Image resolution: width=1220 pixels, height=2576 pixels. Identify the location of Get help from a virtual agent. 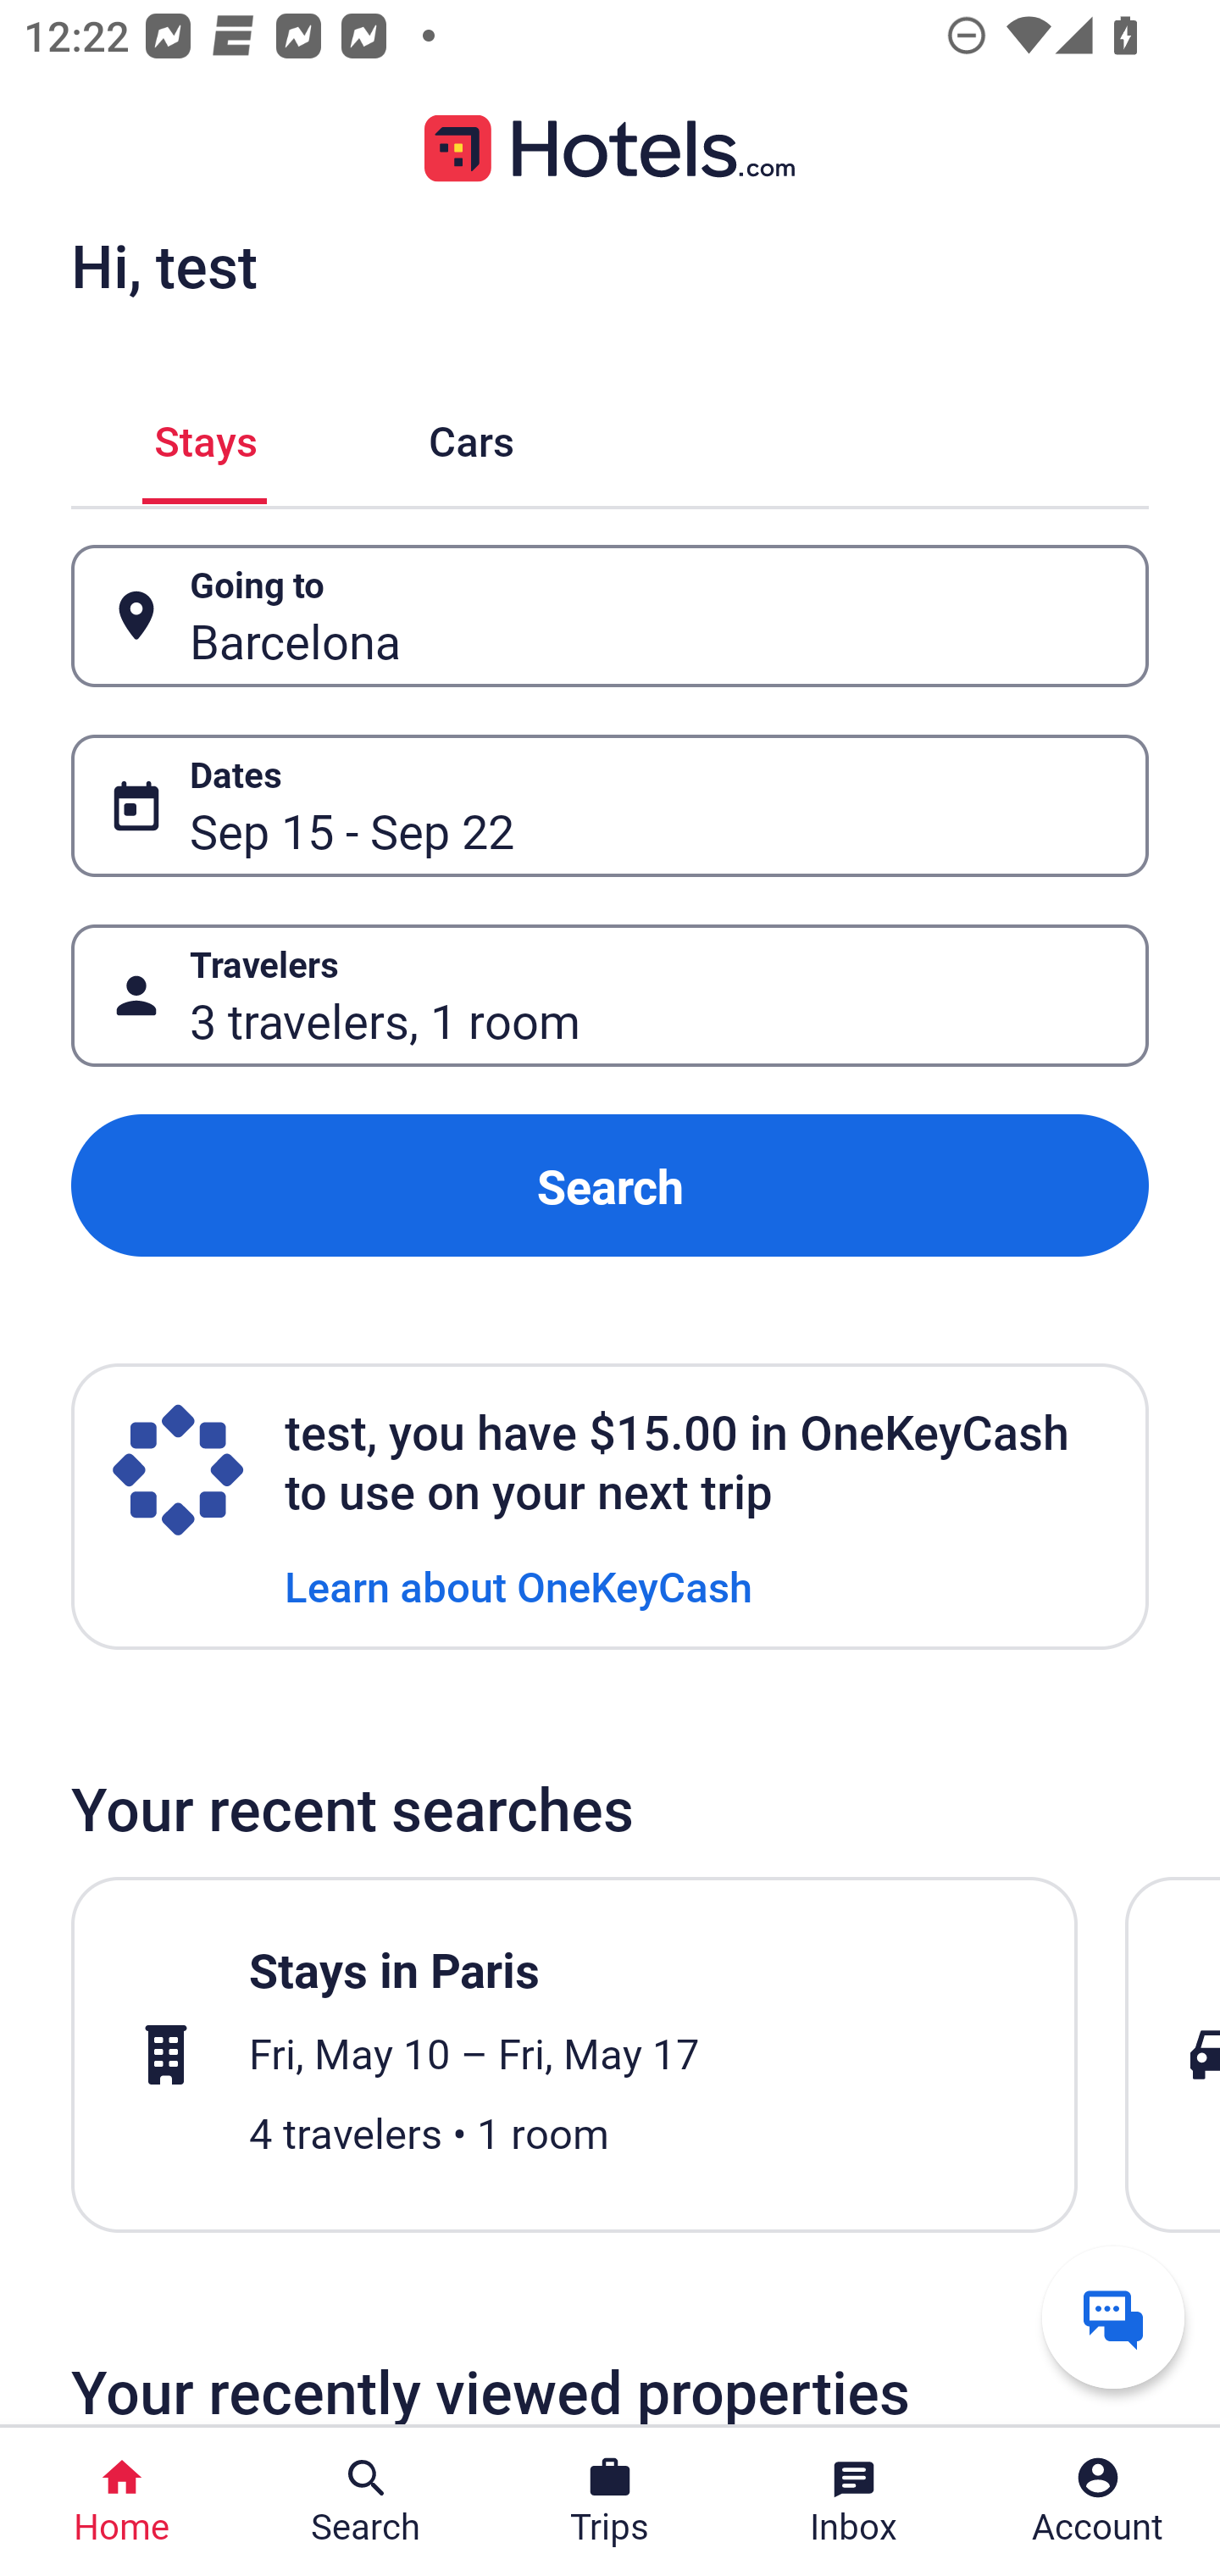
(1113, 2317).